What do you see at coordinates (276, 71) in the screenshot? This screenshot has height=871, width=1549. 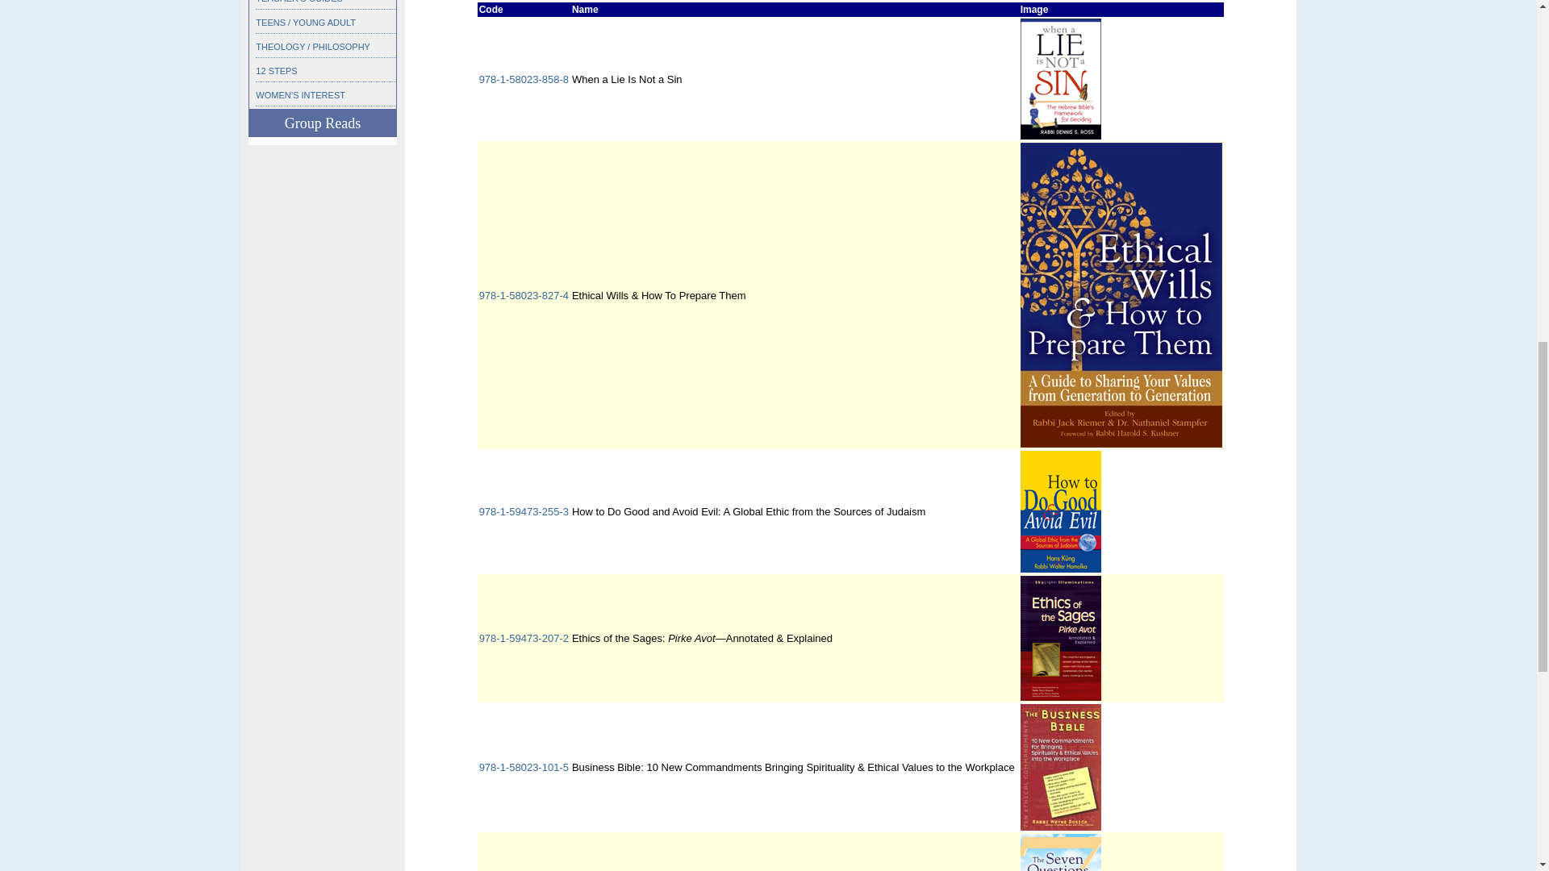 I see `12 STEPS` at bounding box center [276, 71].